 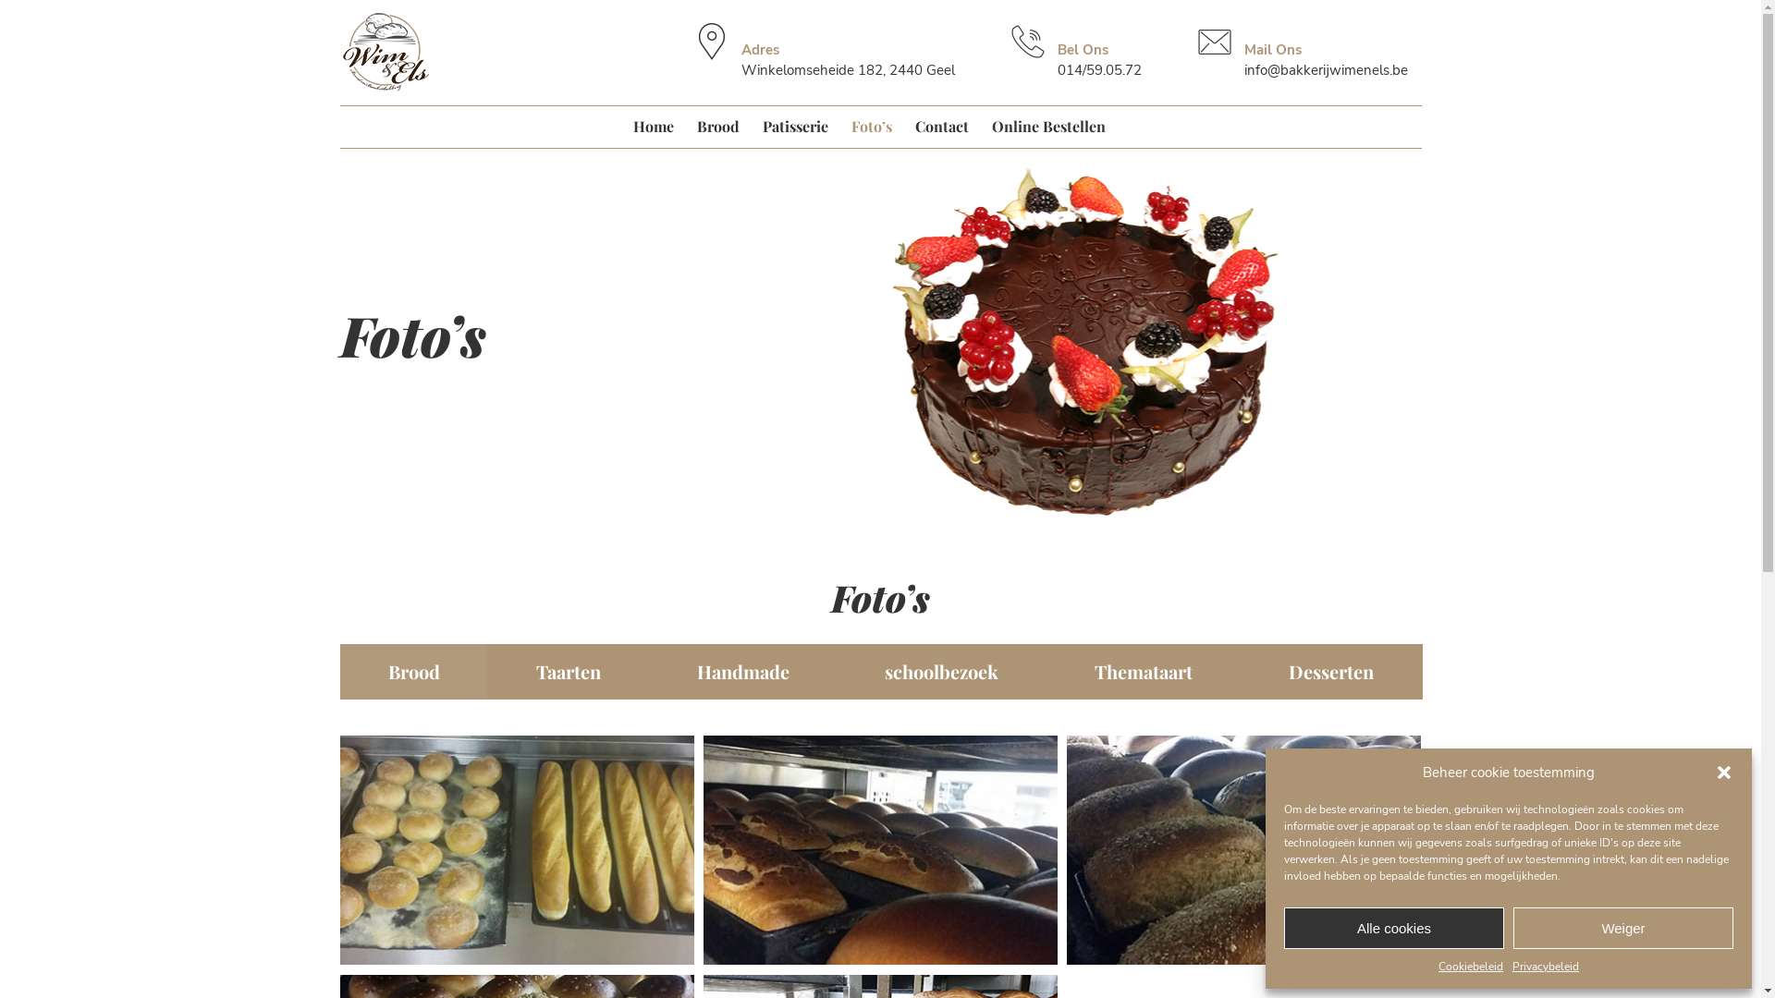 I want to click on br1, so click(x=880, y=850).